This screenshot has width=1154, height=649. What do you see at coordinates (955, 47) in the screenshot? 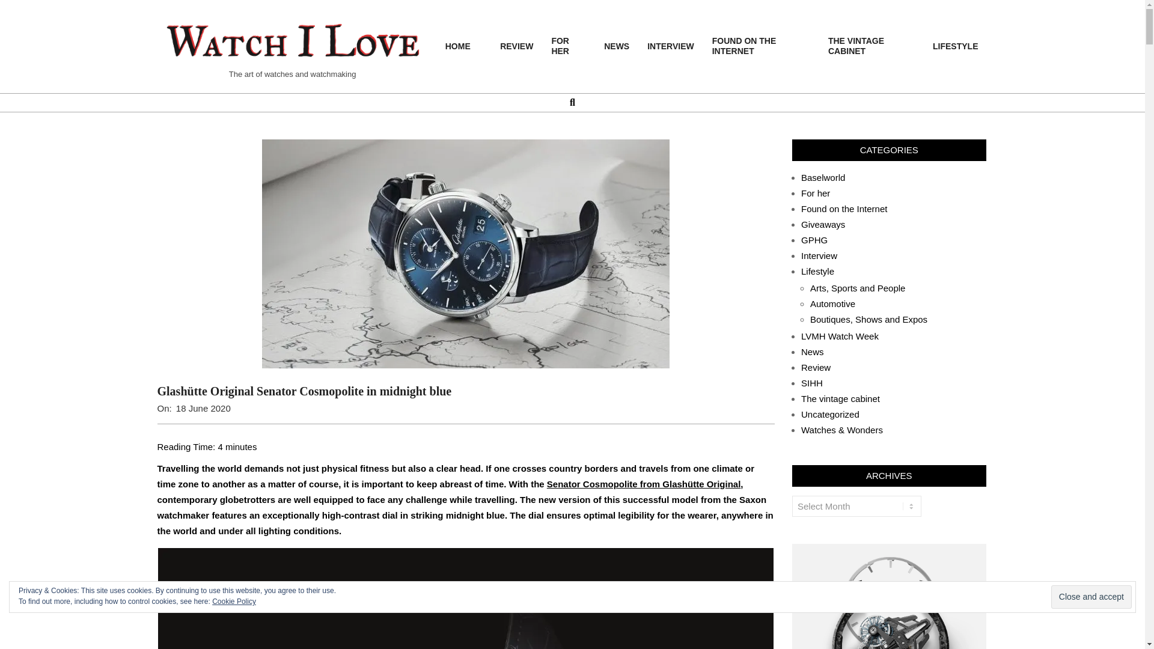
I see `LIFESTYLE` at bounding box center [955, 47].